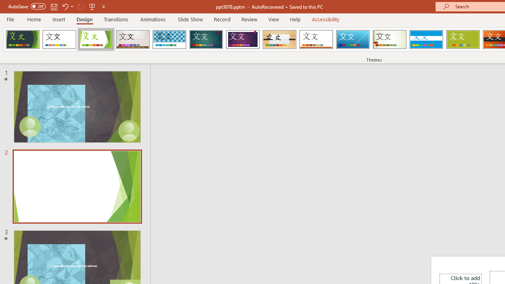  What do you see at coordinates (316, 39) in the screenshot?
I see `Retrospect` at bounding box center [316, 39].